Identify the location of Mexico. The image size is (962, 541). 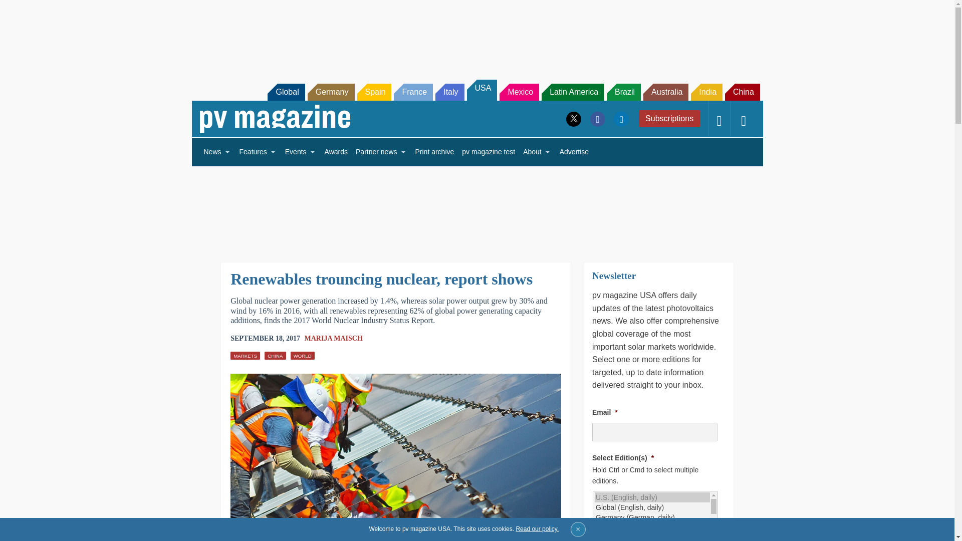
(519, 92).